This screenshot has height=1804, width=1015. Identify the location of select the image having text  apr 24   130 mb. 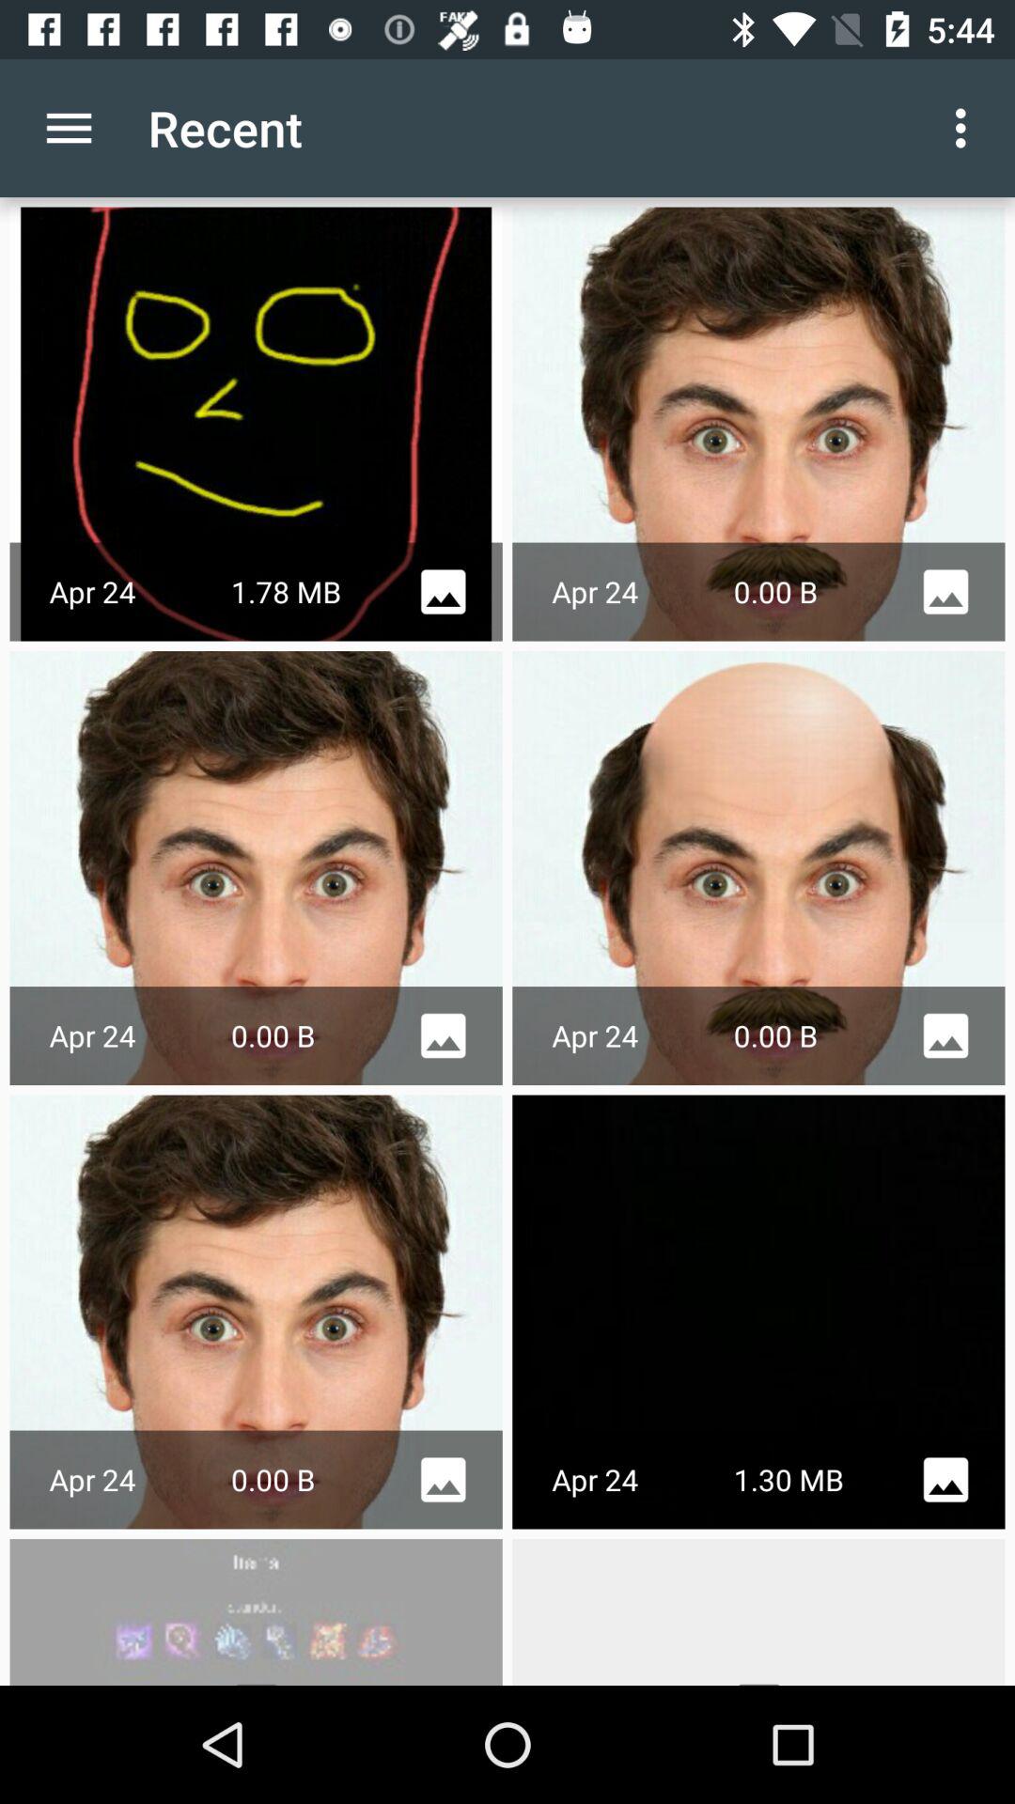
(759, 1312).